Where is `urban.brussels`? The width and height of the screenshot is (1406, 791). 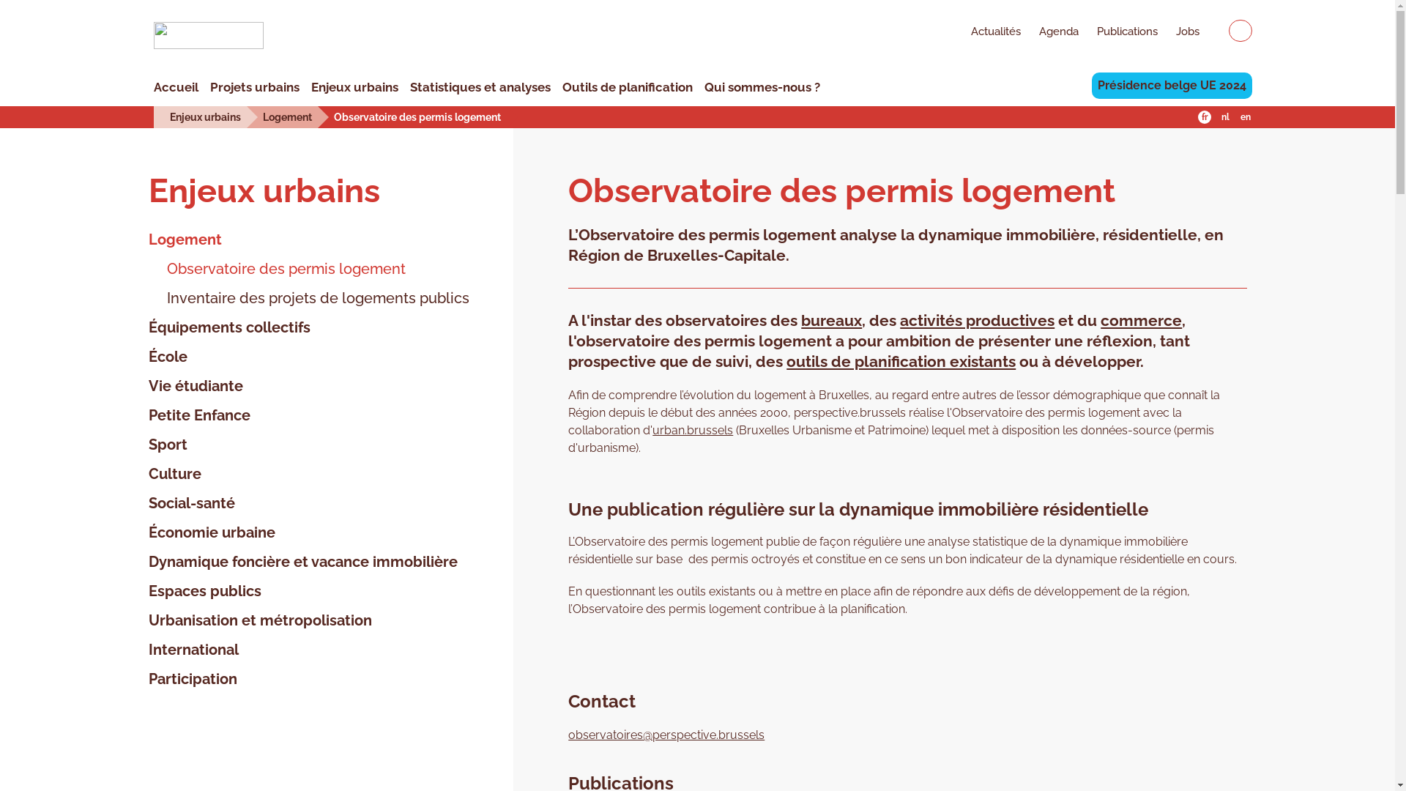 urban.brussels is located at coordinates (693, 431).